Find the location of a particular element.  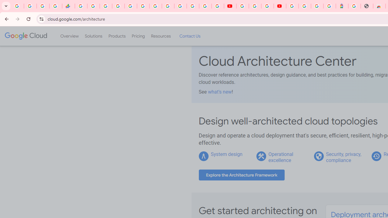

Create your Google Account is located at coordinates (267, 6).